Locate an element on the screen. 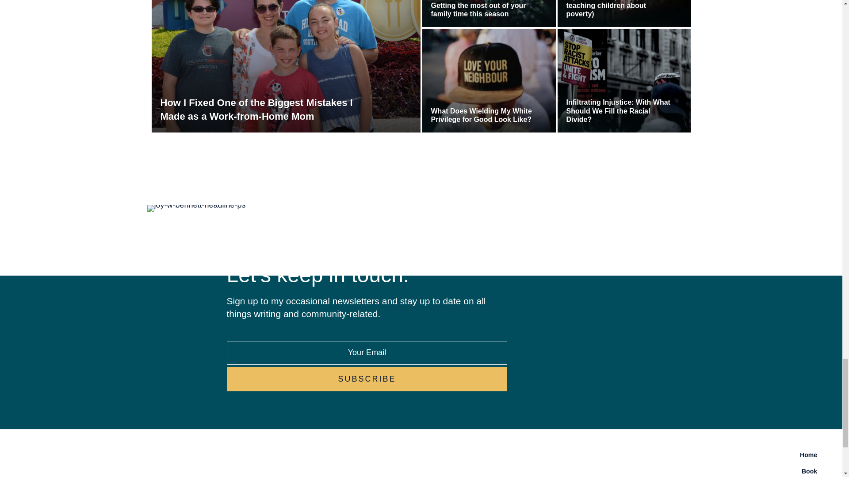  Getting the most out of your family time this season is located at coordinates (484, 10).